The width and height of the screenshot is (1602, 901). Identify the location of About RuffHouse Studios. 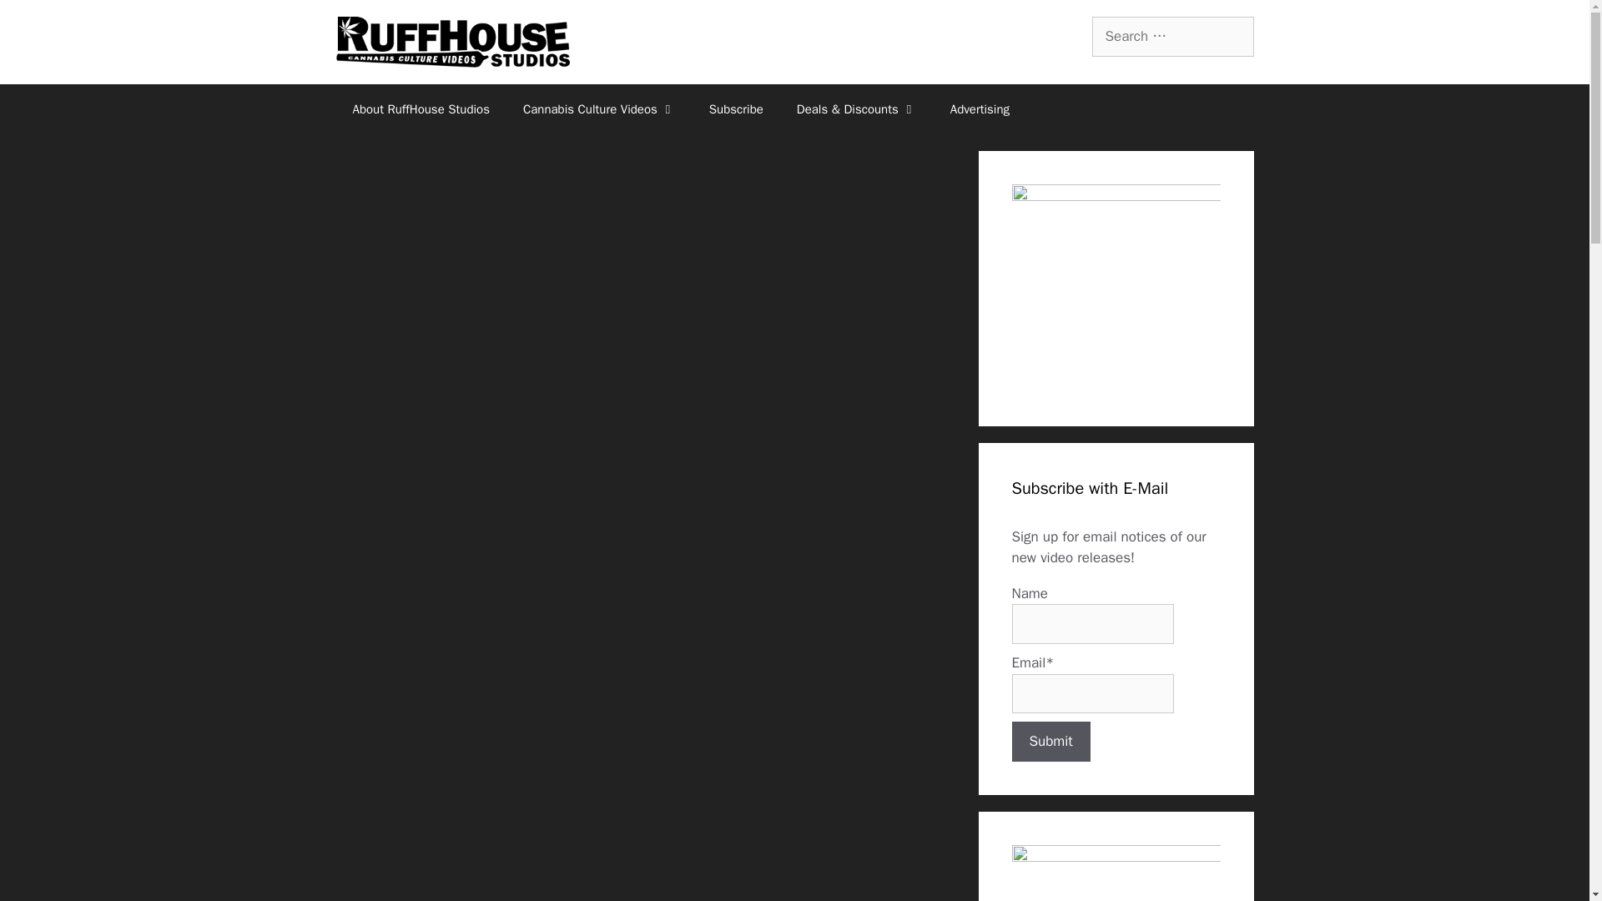
(421, 108).